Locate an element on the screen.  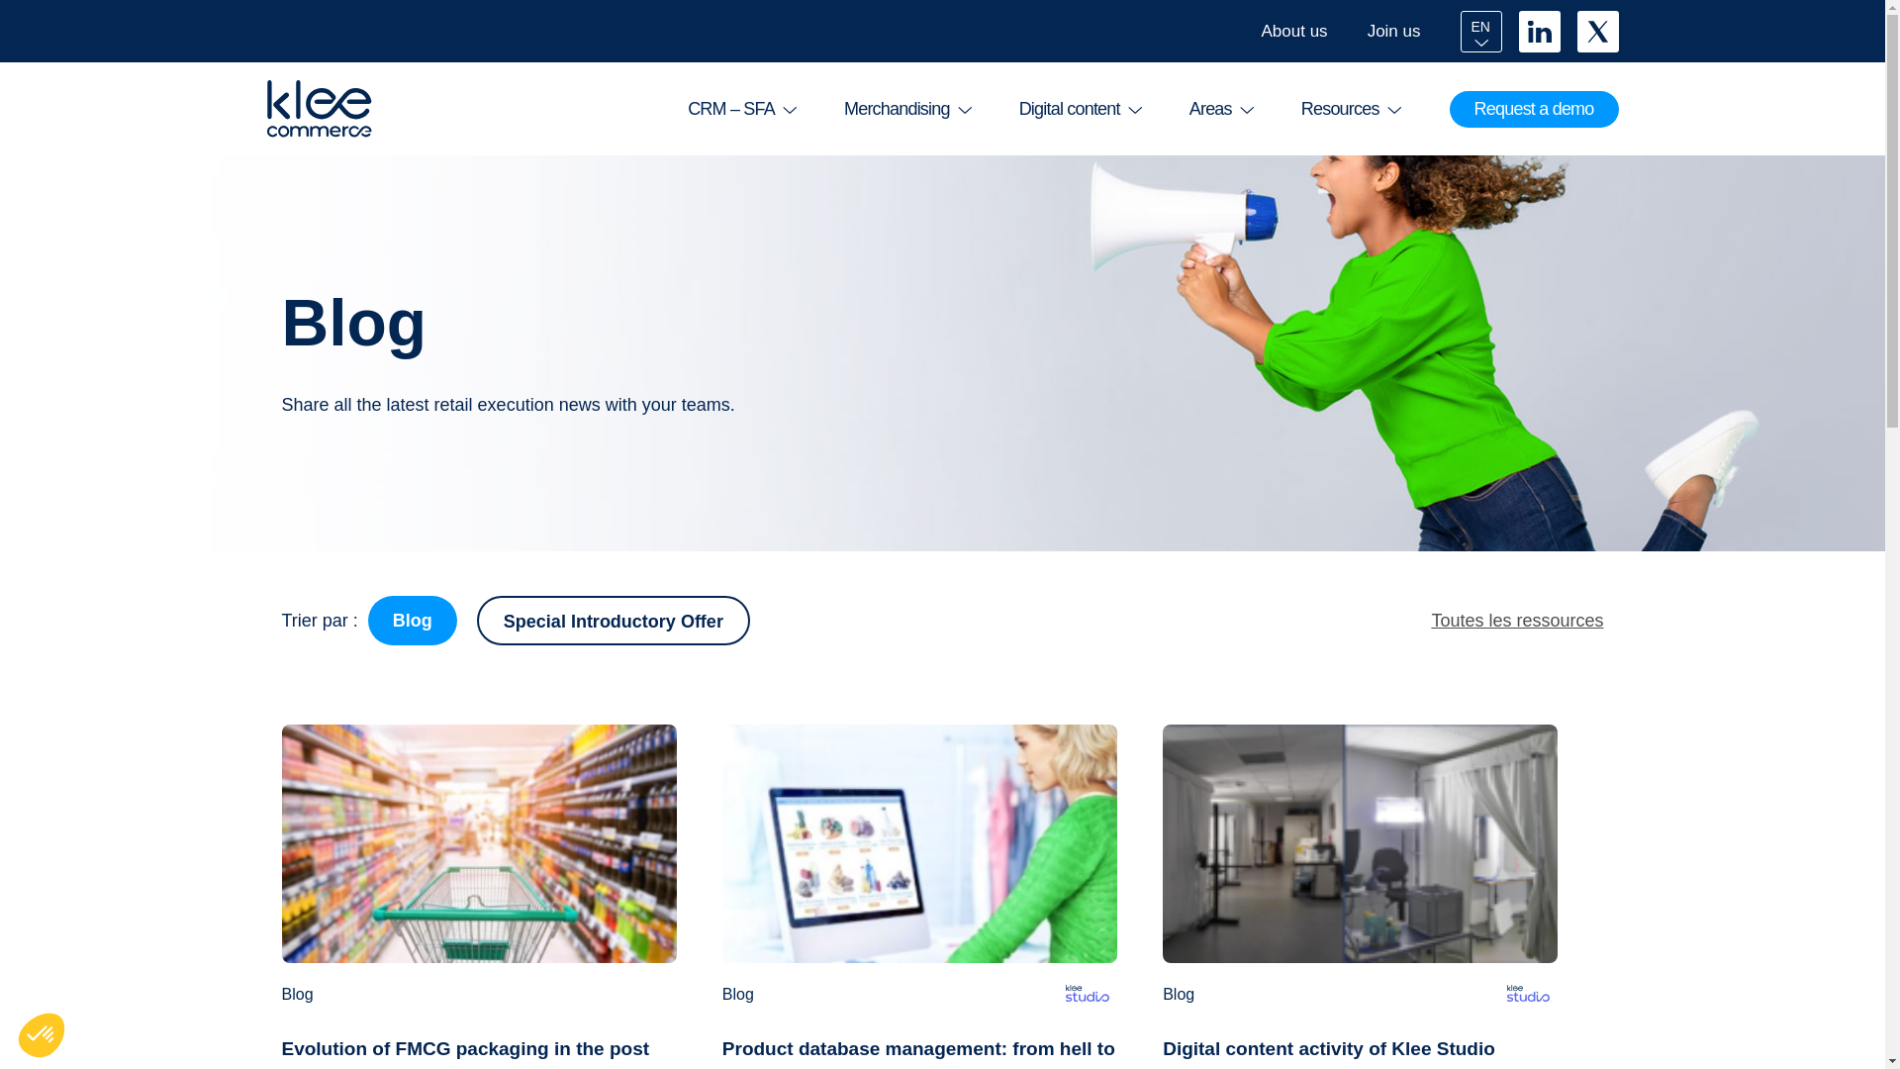
Areas is located at coordinates (1219, 108).